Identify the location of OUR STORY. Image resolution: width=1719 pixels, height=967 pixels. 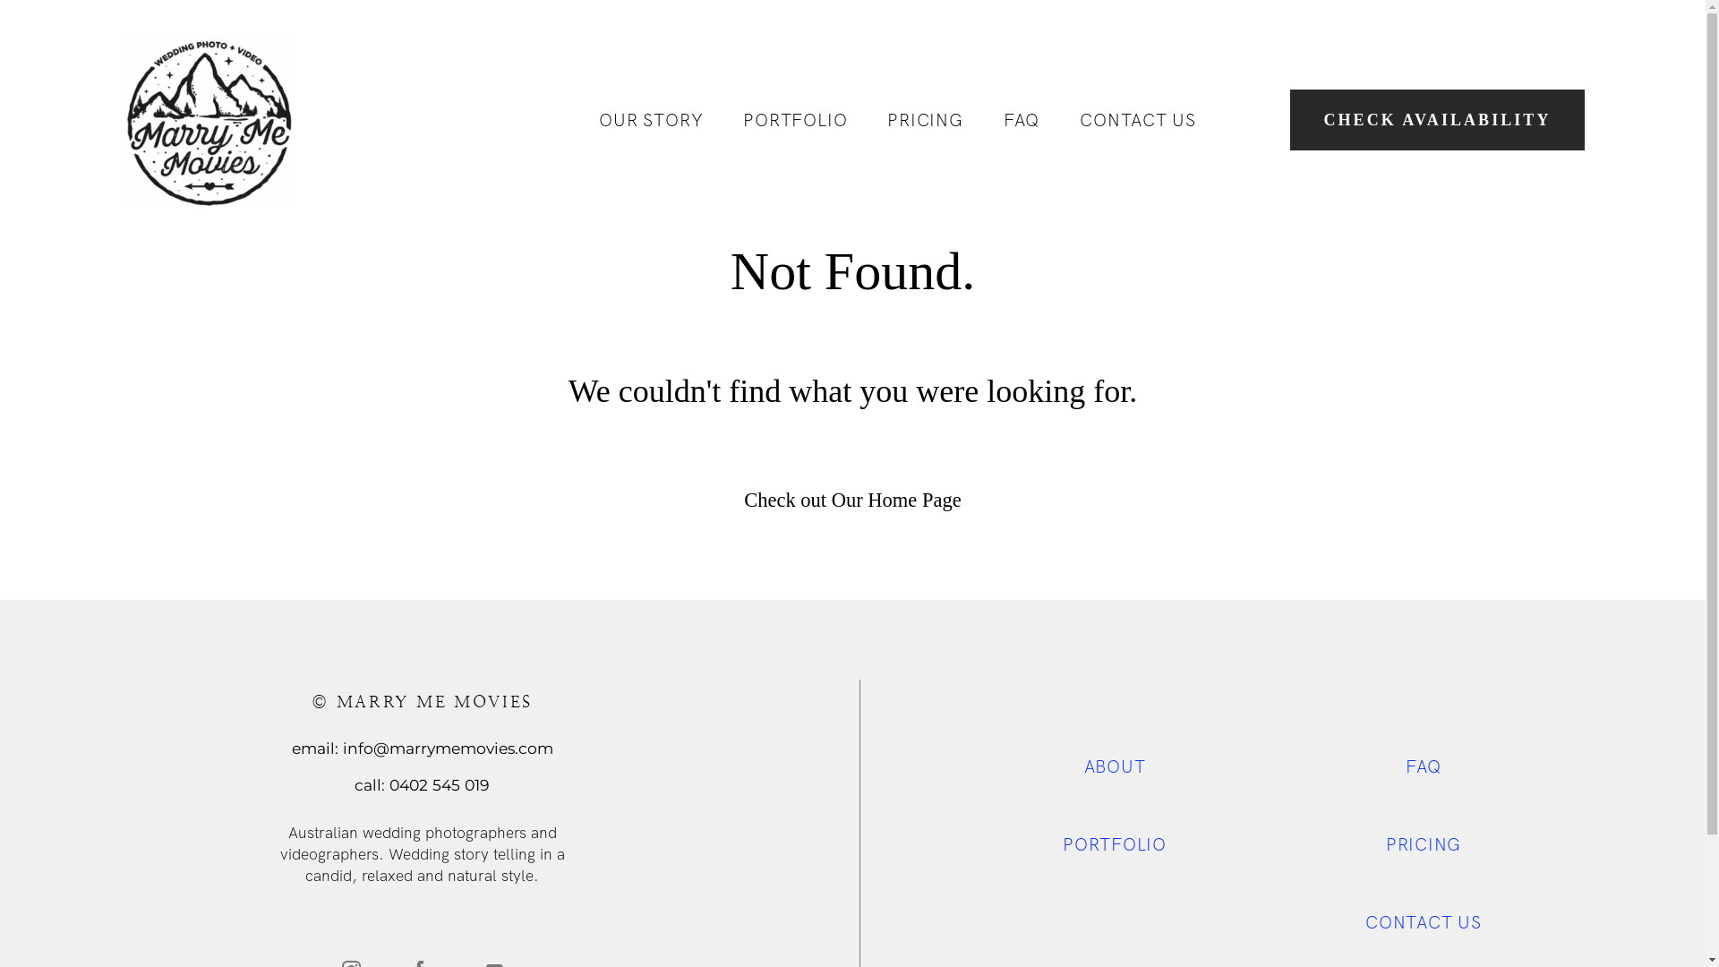
(651, 121).